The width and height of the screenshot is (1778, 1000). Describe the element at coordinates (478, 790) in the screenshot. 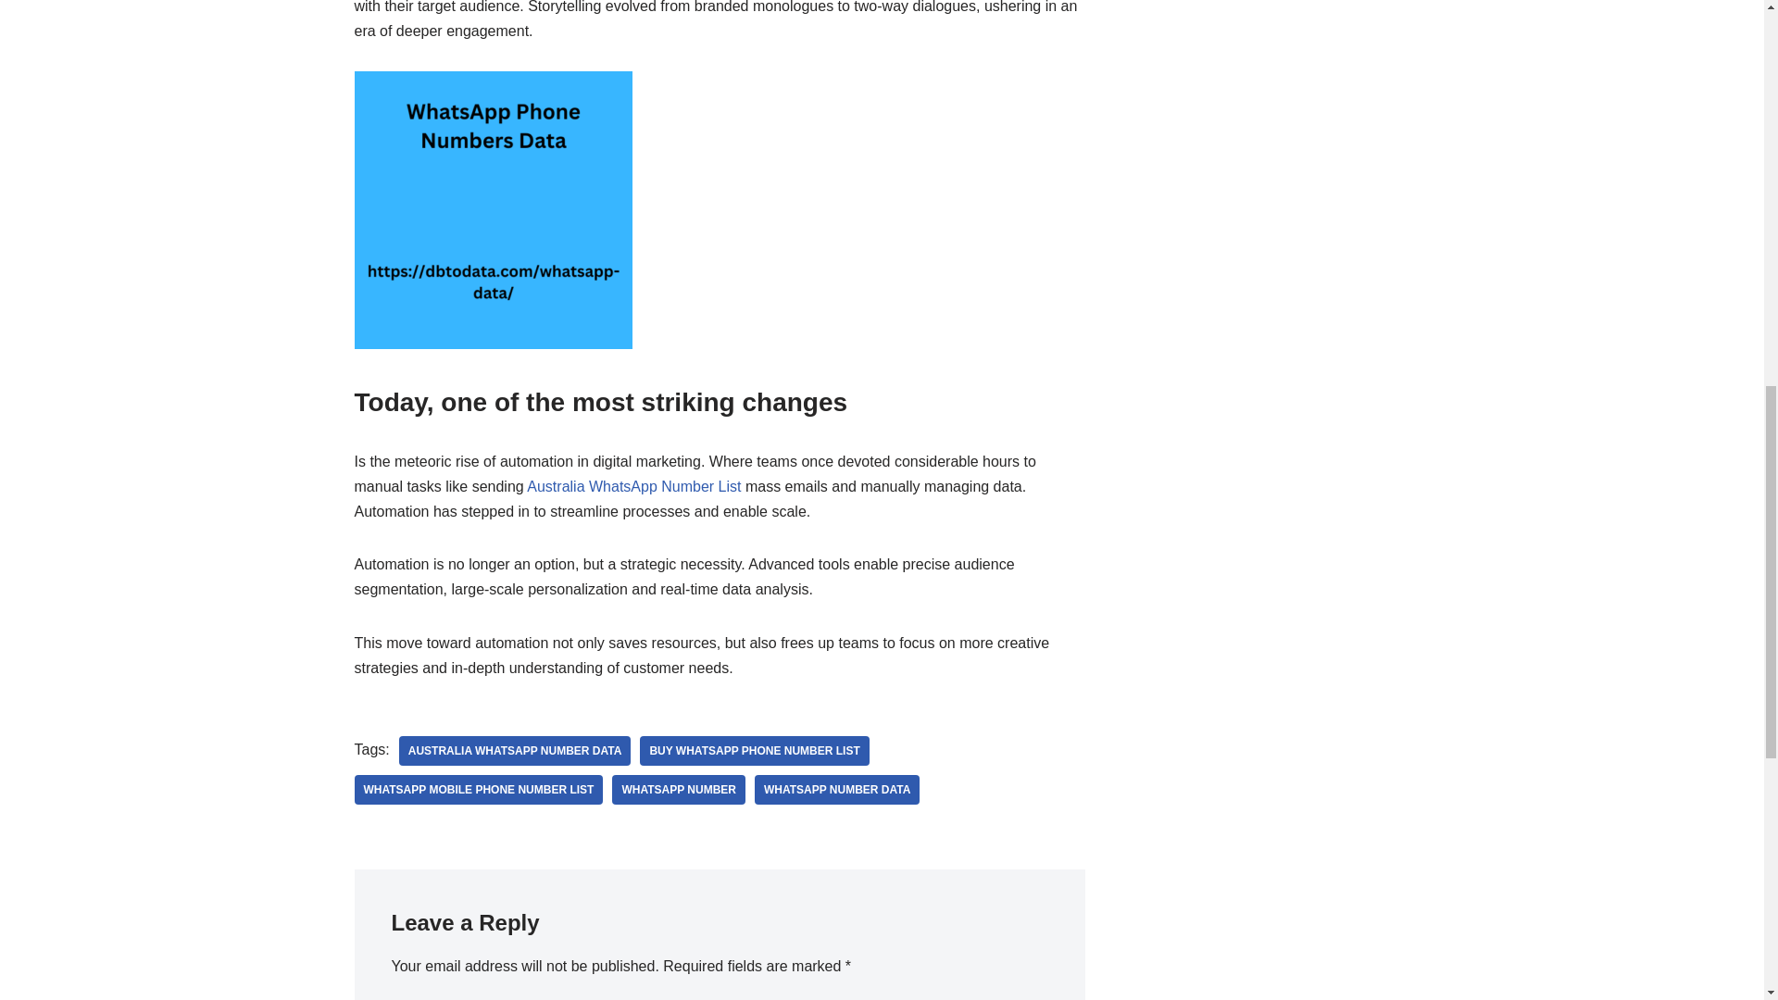

I see `WHATSAPP MOBILE PHONE NUMBER LIST` at that location.